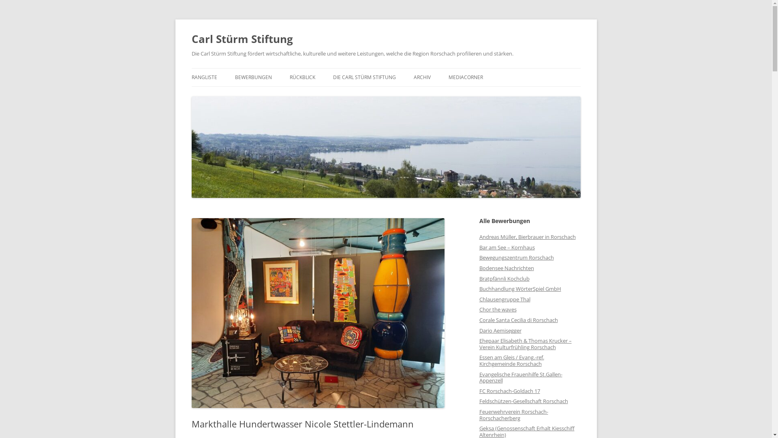 The height and width of the screenshot is (438, 778). What do you see at coordinates (422, 77) in the screenshot?
I see `ARCHIV` at bounding box center [422, 77].